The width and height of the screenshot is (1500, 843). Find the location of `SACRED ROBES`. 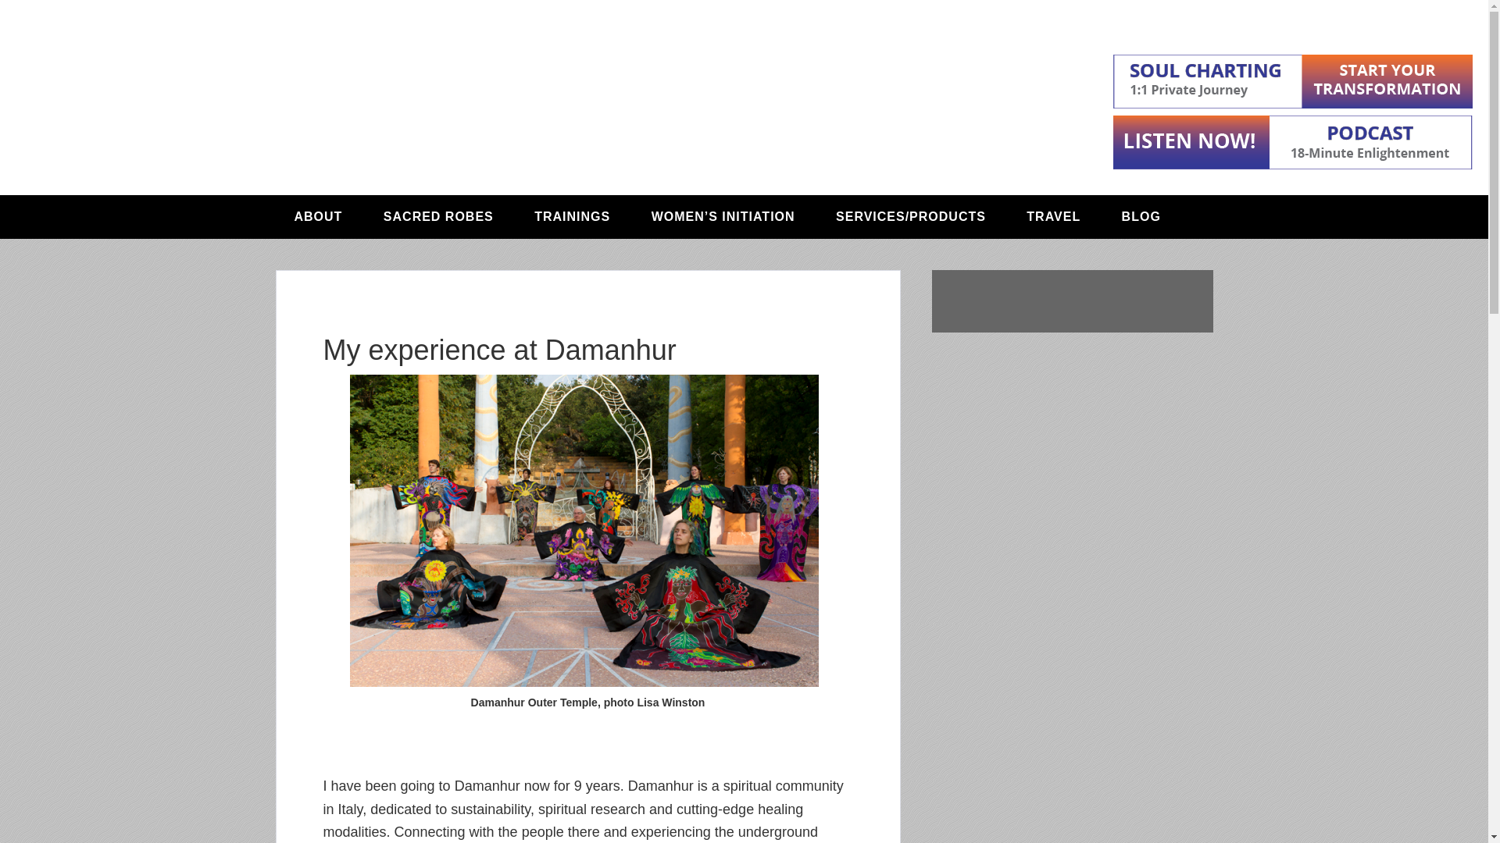

SACRED ROBES is located at coordinates (438, 216).